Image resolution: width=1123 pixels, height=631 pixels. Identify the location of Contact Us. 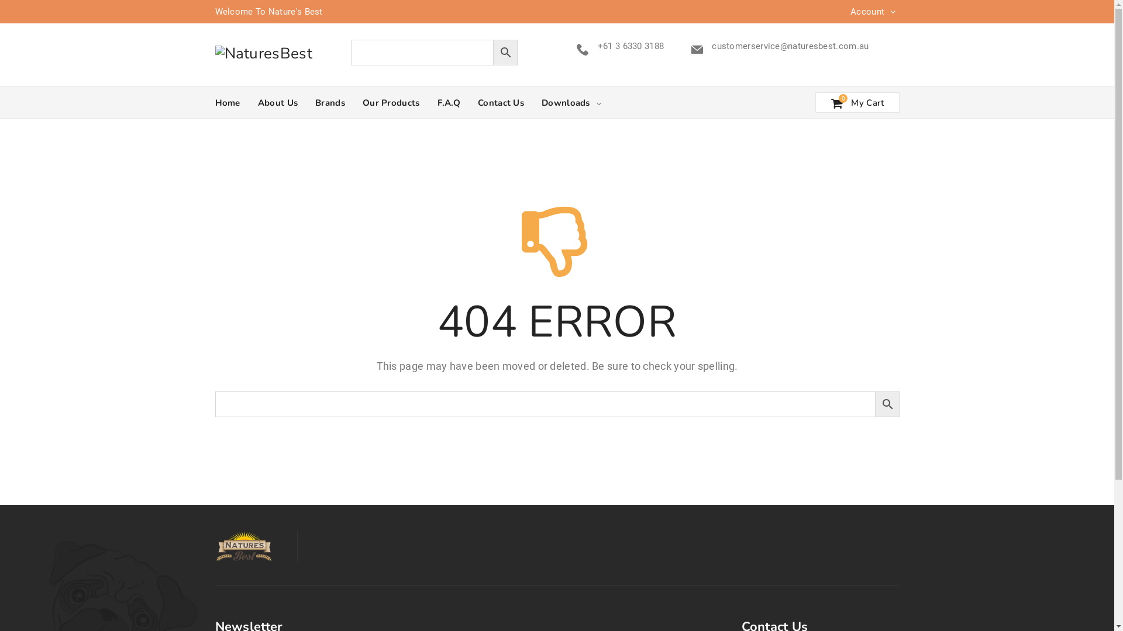
(501, 103).